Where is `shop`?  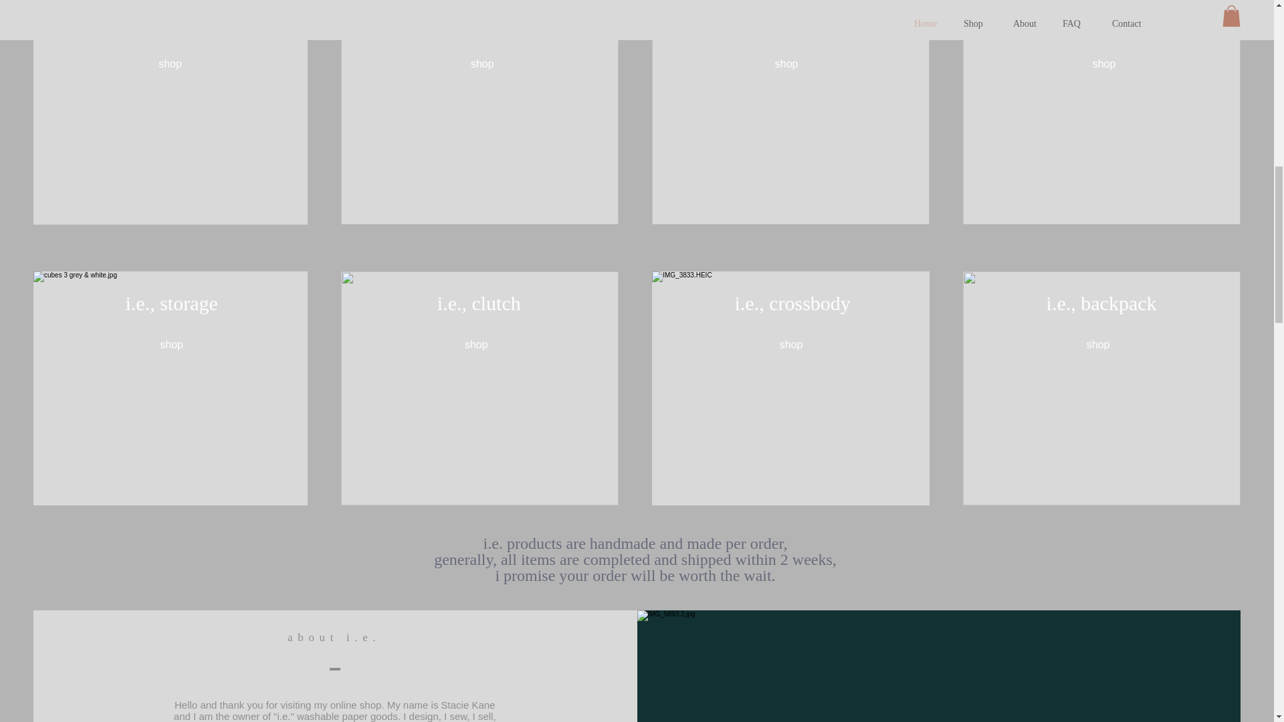
shop is located at coordinates (170, 64).